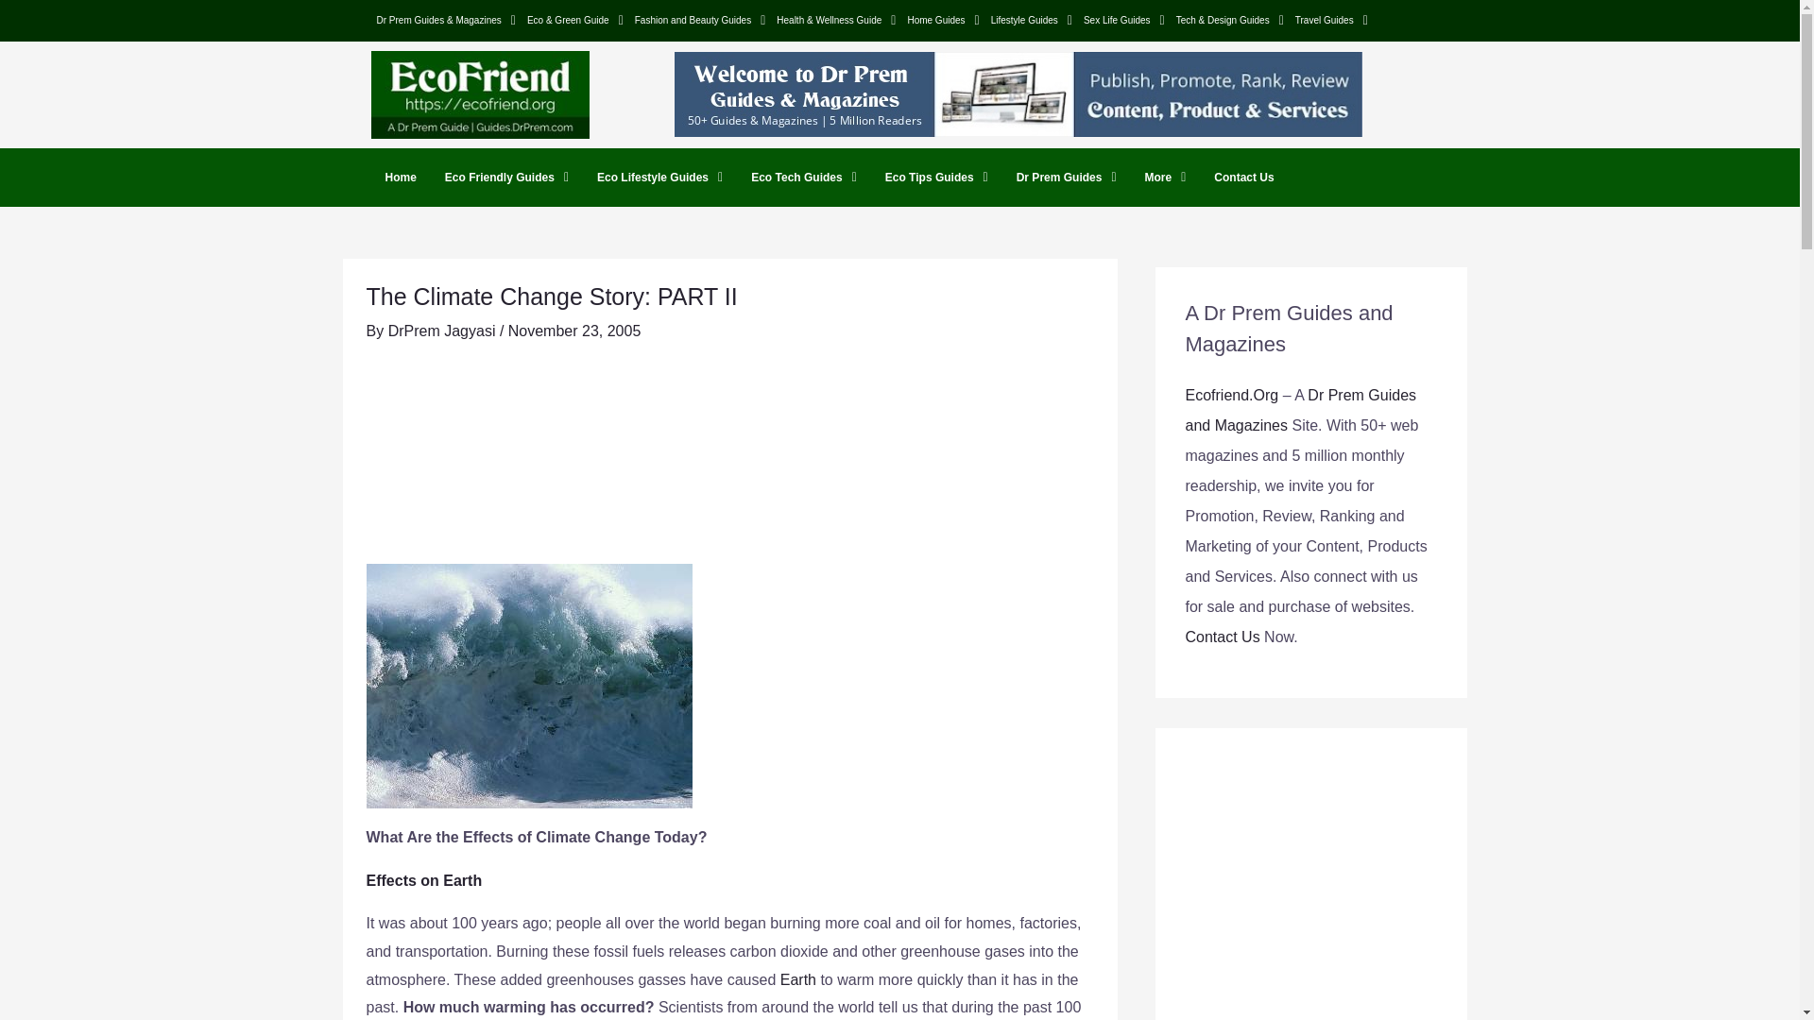 This screenshot has height=1020, width=1814. Describe the element at coordinates (701, 20) in the screenshot. I see `Fashion and Beauty Guides` at that location.